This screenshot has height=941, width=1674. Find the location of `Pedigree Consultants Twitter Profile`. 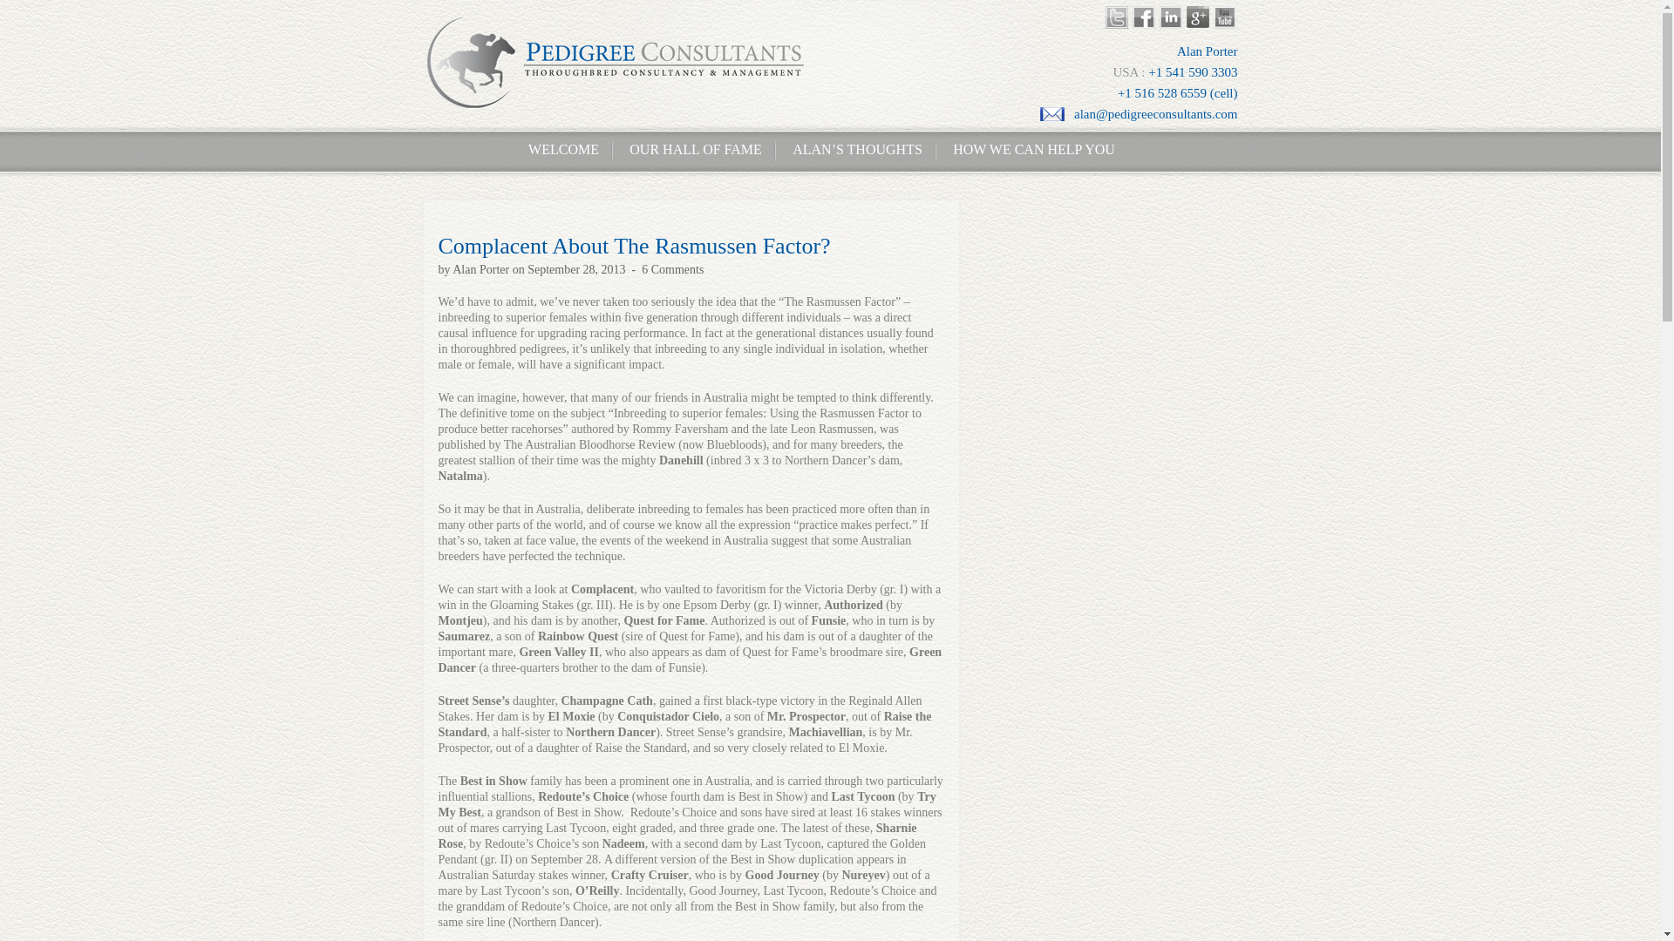

Pedigree Consultants Twitter Profile is located at coordinates (1119, 17).